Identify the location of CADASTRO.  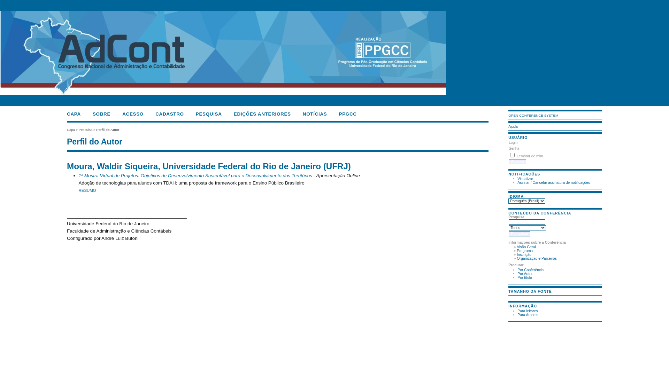
(170, 114).